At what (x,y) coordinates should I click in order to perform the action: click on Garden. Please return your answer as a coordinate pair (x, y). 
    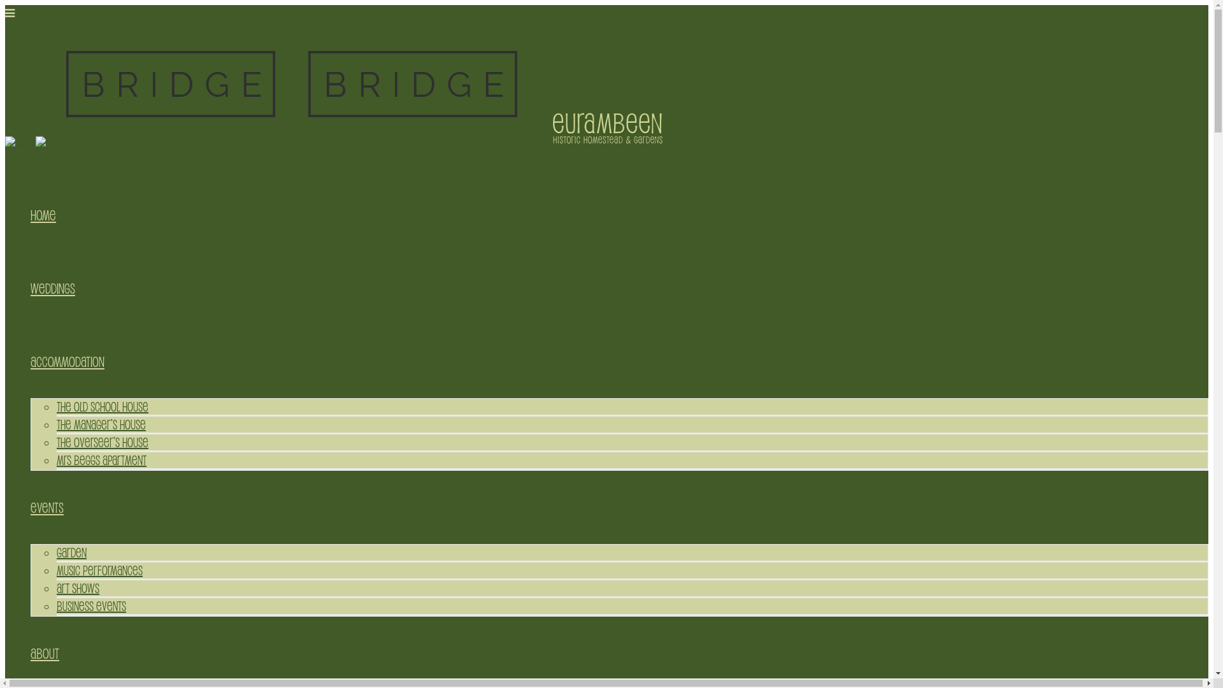
    Looking at the image, I should click on (71, 552).